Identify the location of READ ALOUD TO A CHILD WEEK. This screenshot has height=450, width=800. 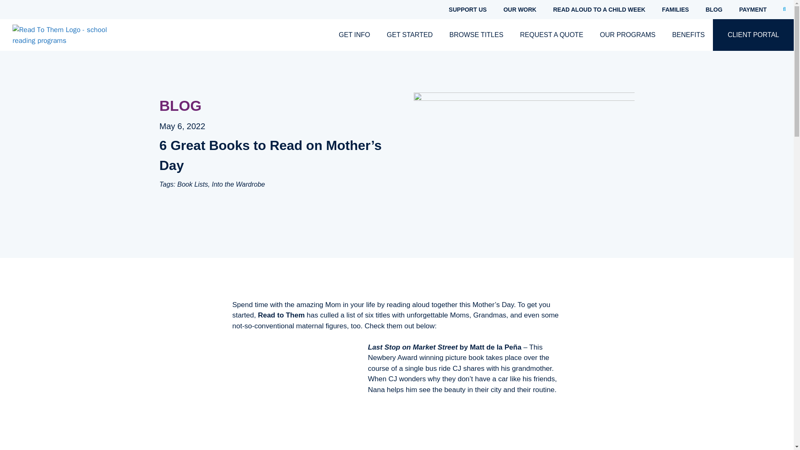
(599, 10).